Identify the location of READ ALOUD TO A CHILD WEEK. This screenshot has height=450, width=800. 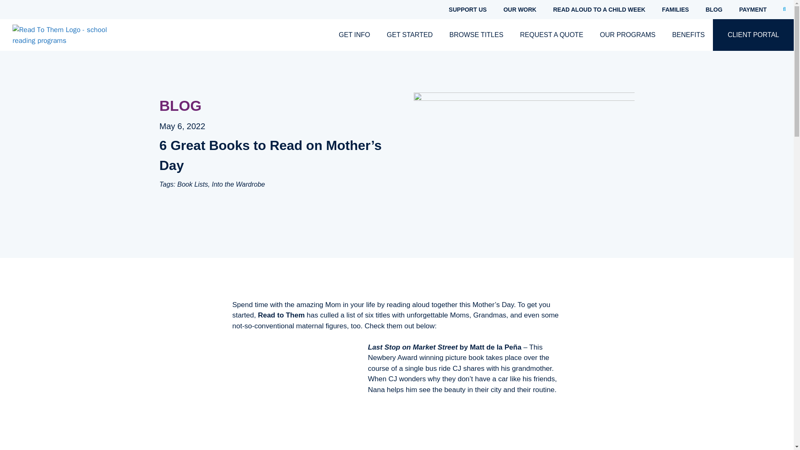
(599, 10).